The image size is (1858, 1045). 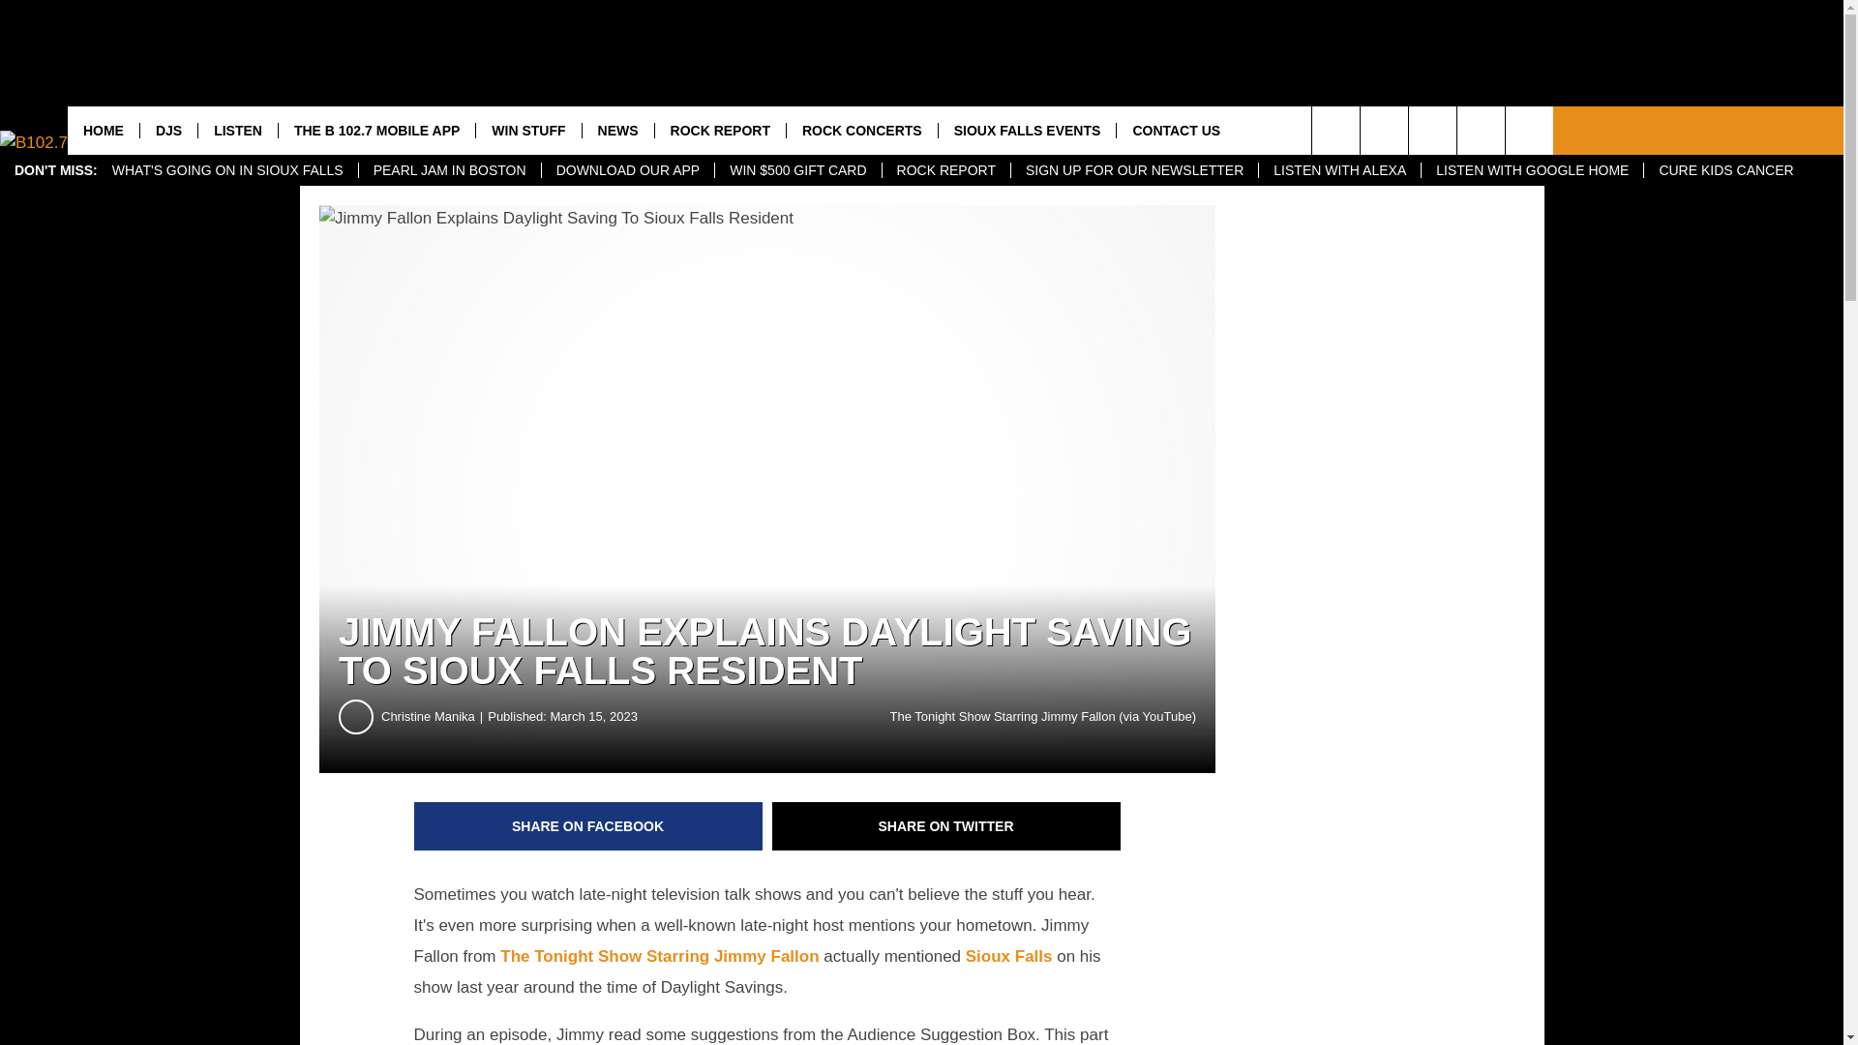 I want to click on Share on Facebook, so click(x=588, y=826).